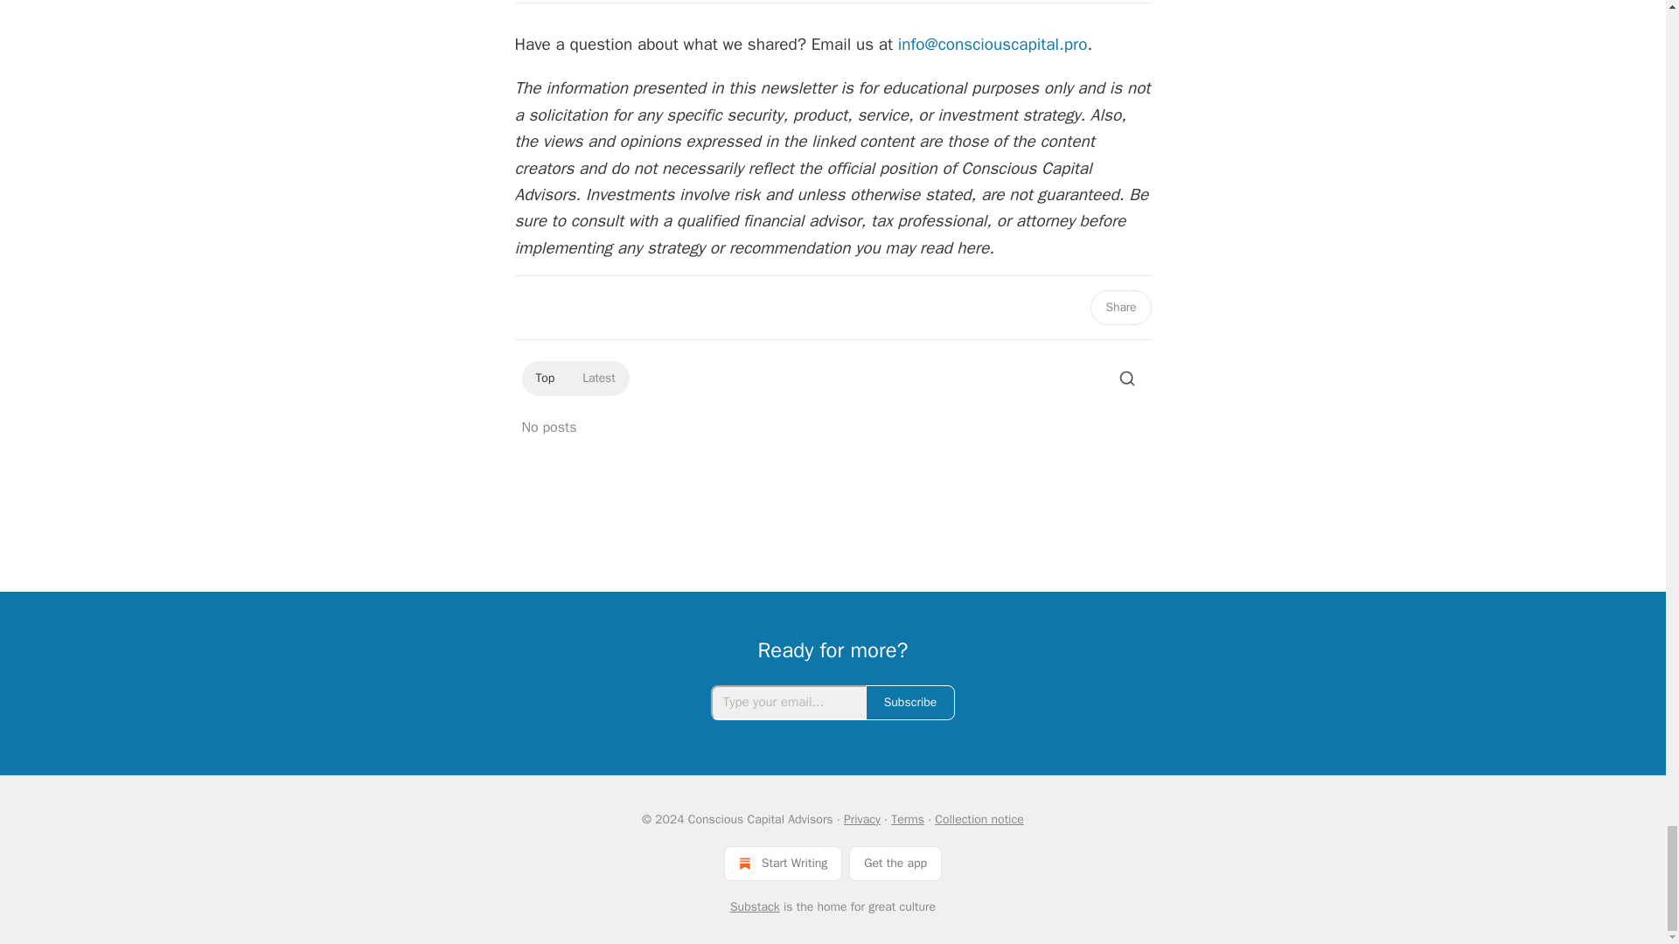  I want to click on Latest, so click(598, 378).